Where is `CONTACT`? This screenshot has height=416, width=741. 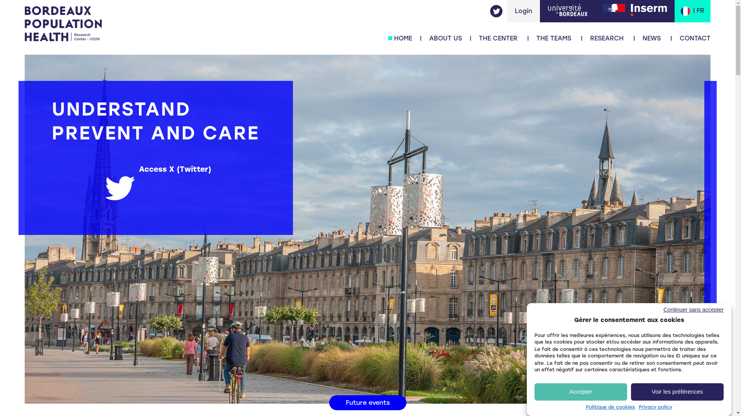
CONTACT is located at coordinates (695, 39).